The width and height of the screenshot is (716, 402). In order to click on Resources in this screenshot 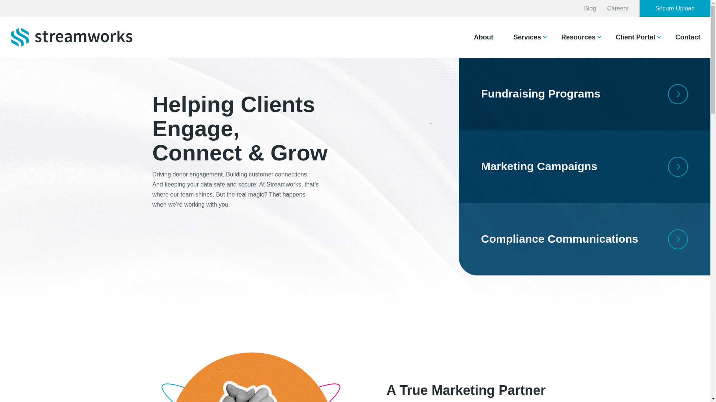, I will do `click(578, 37)`.